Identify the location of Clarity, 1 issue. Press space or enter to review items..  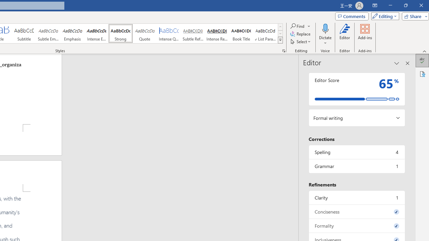
(357, 197).